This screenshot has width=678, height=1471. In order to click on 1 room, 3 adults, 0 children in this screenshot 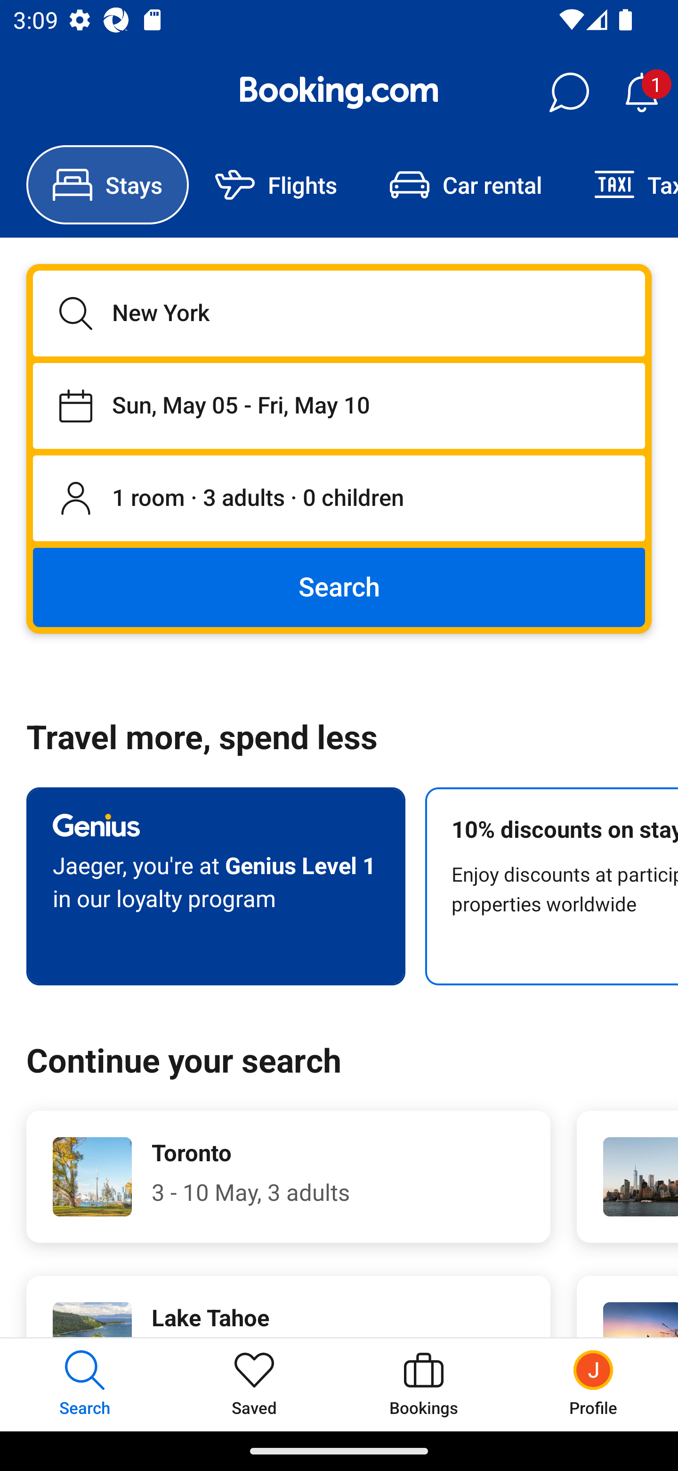, I will do `click(339, 499)`.